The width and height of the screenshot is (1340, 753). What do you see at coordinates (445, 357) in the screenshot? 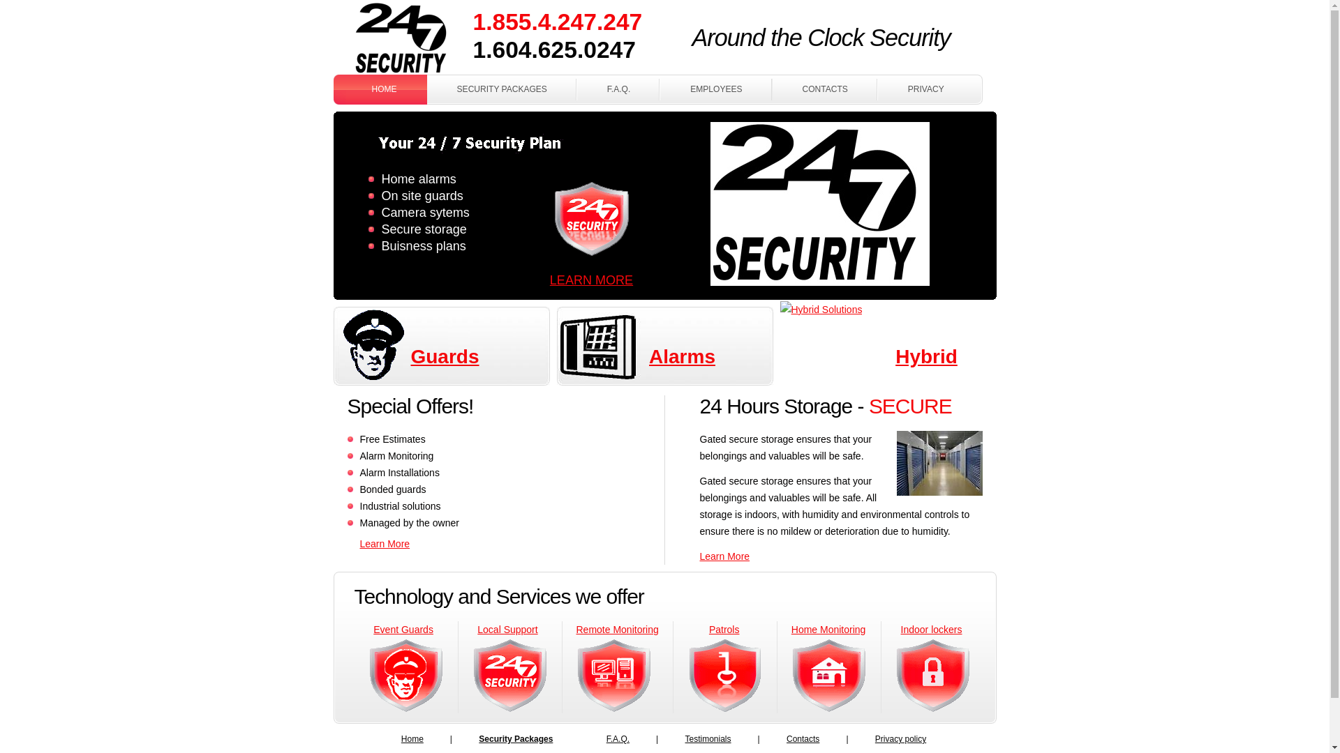
I see `Guards` at bounding box center [445, 357].